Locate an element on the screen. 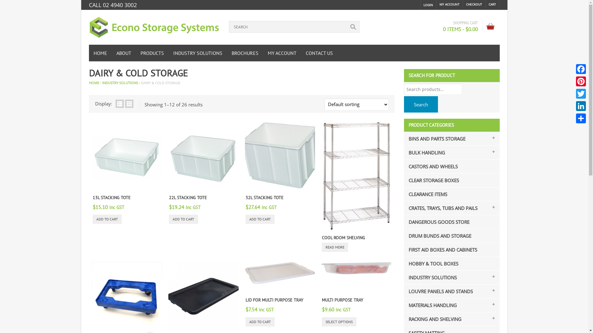  13L STACKING TOTE is located at coordinates (112, 198).